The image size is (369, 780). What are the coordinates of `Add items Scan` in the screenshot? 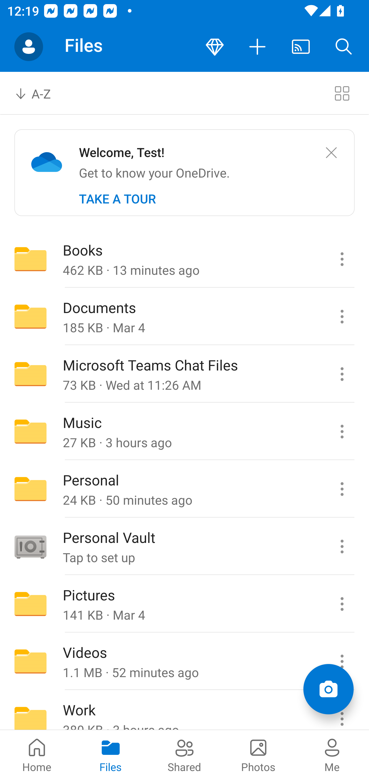 It's located at (328, 689).